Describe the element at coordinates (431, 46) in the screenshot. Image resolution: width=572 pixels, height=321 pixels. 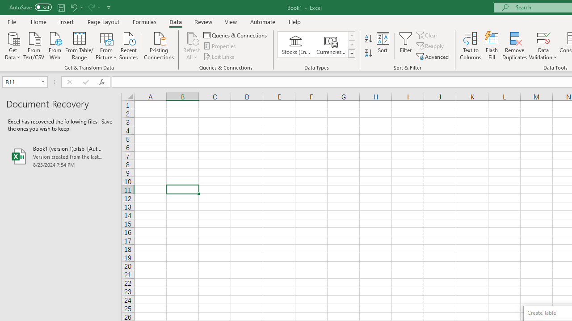
I see `Reapply` at that location.